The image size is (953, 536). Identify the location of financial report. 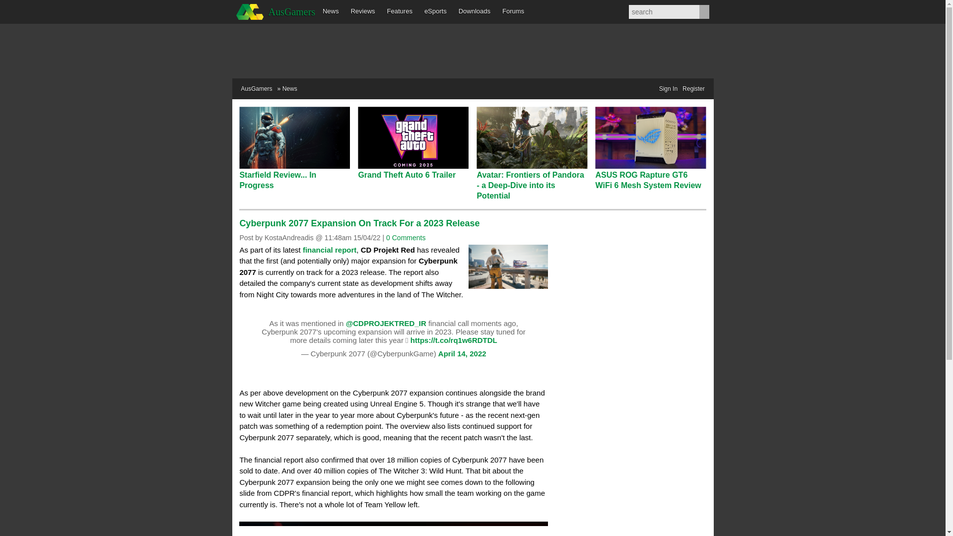
(330, 249).